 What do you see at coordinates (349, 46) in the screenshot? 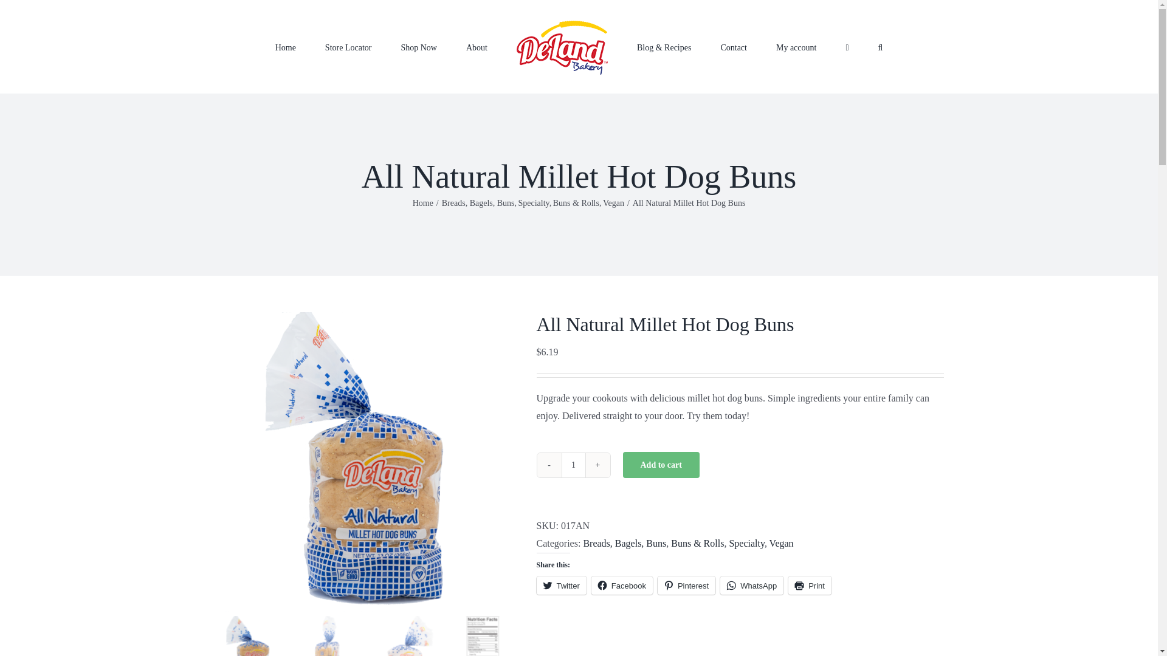
I see `Store Locator` at bounding box center [349, 46].